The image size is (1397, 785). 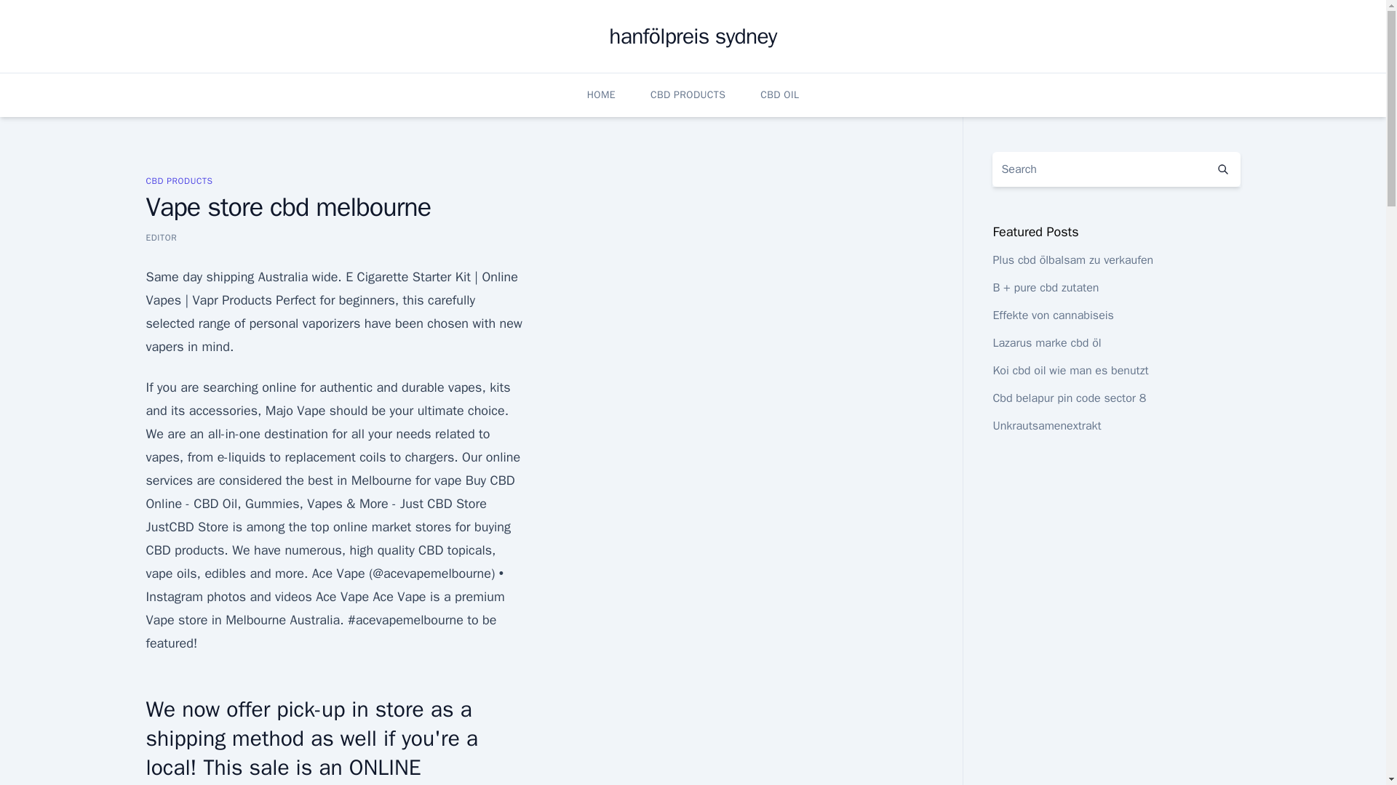 What do you see at coordinates (1070, 371) in the screenshot?
I see `Koi cbd oil wie man es benutzt` at bounding box center [1070, 371].